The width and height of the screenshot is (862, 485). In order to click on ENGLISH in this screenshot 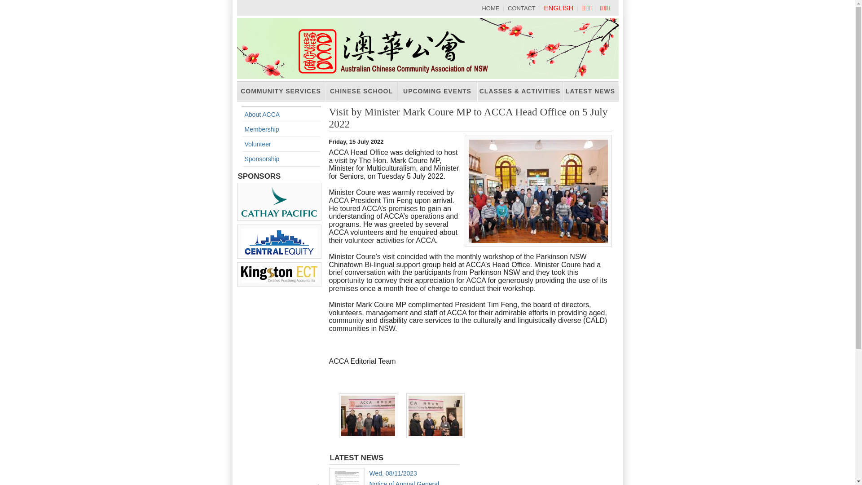, I will do `click(559, 8)`.